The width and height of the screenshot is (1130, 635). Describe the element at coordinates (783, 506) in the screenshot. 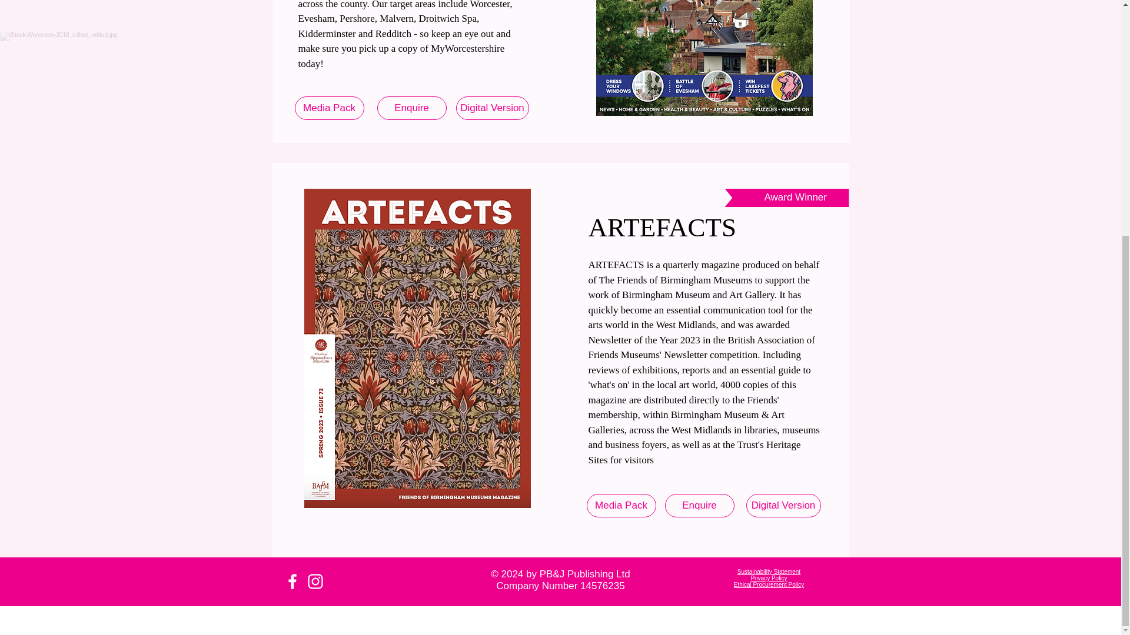

I see `Digital Version` at that location.